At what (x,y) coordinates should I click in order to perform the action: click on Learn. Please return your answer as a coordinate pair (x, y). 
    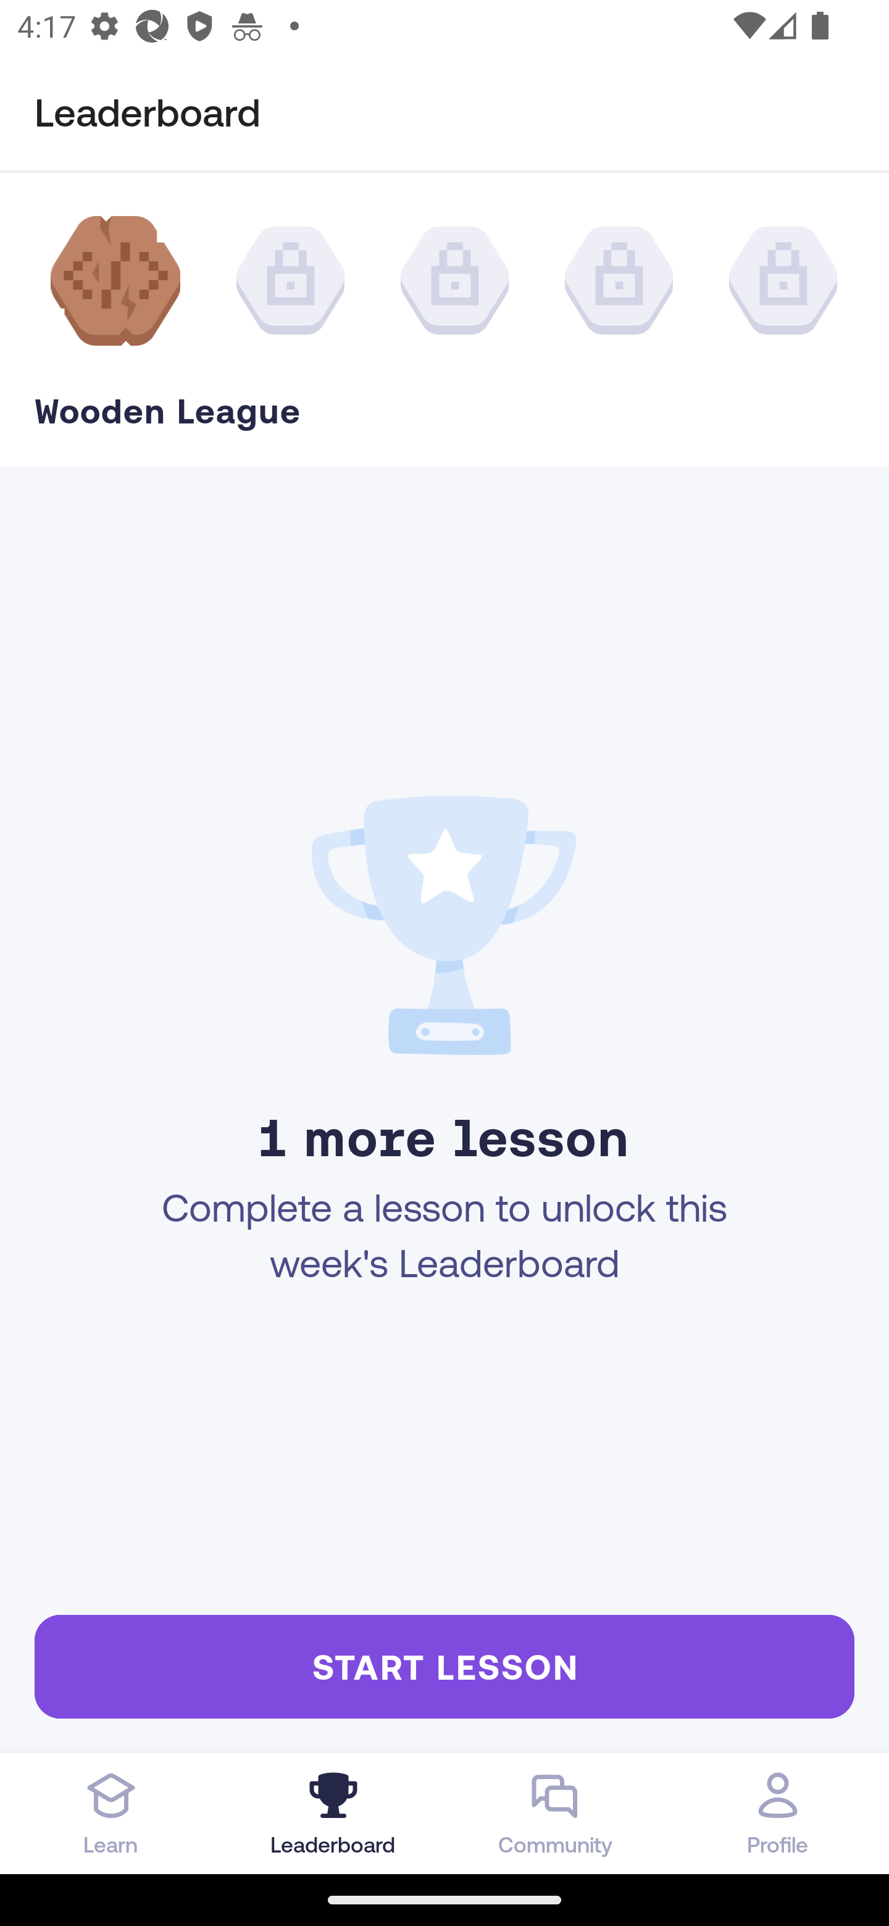
    Looking at the image, I should click on (111, 1813).